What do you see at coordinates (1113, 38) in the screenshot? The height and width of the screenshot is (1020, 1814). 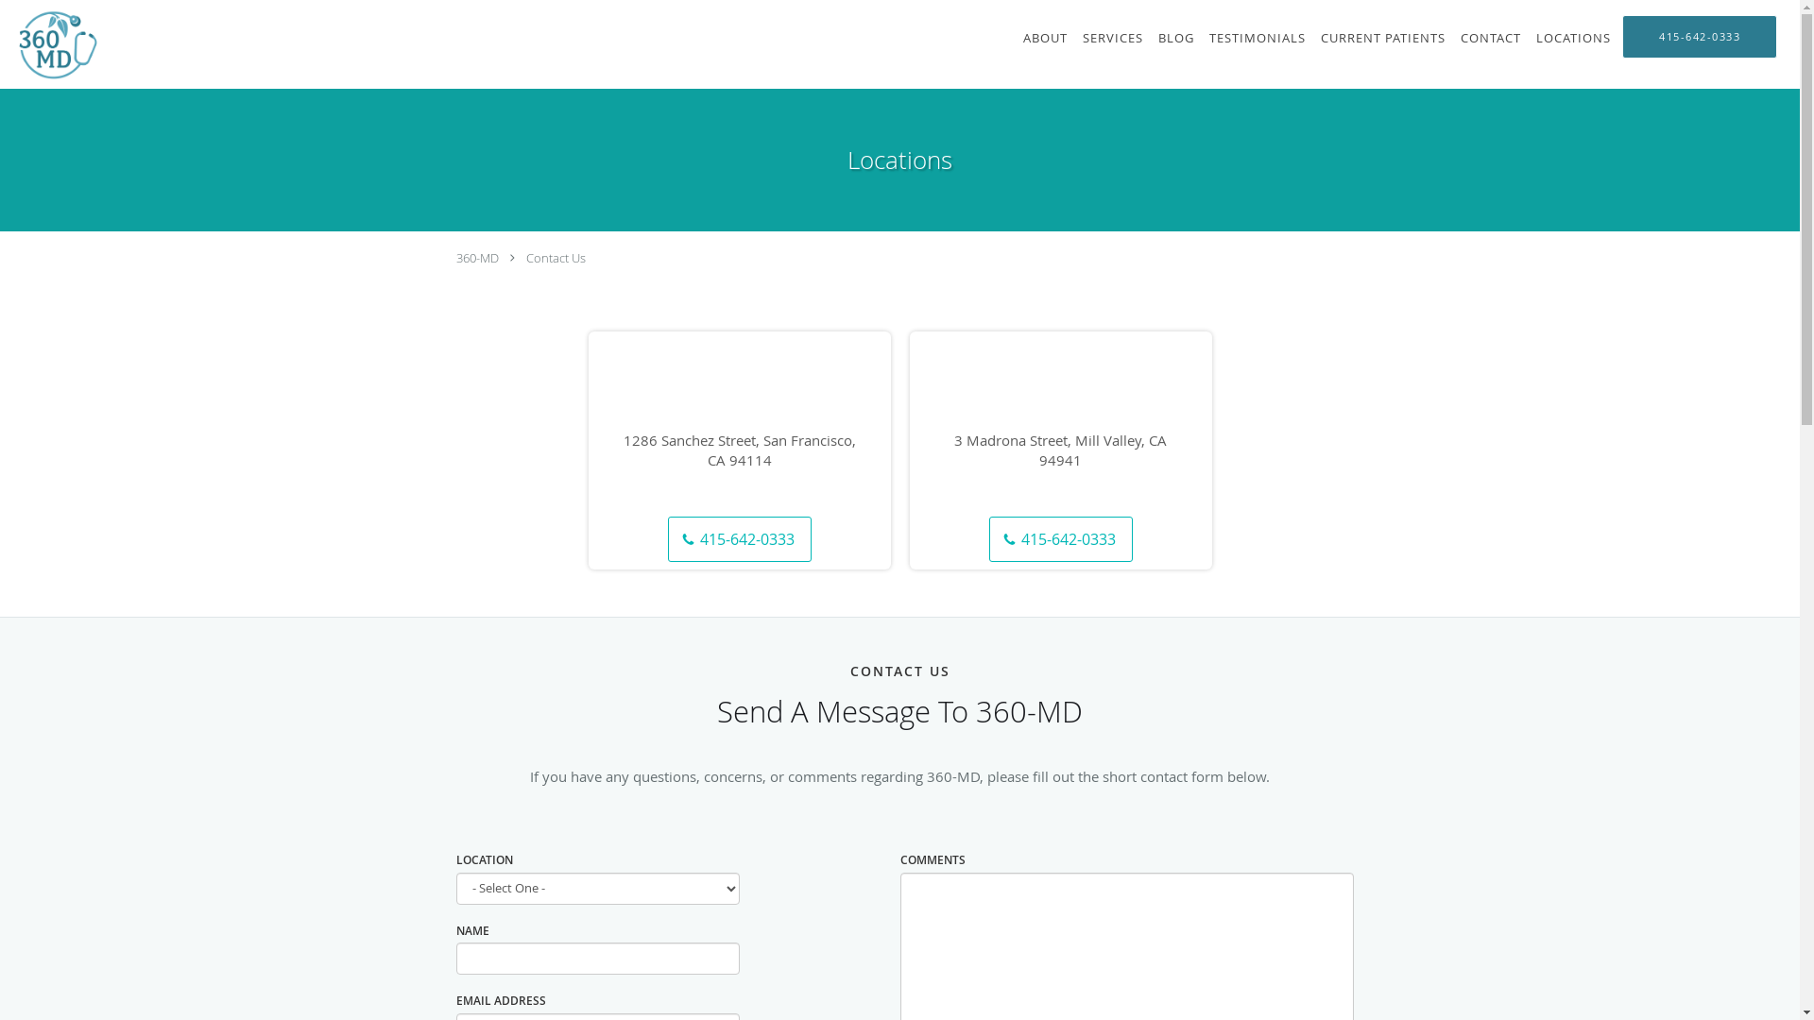 I see `SERVICES` at bounding box center [1113, 38].